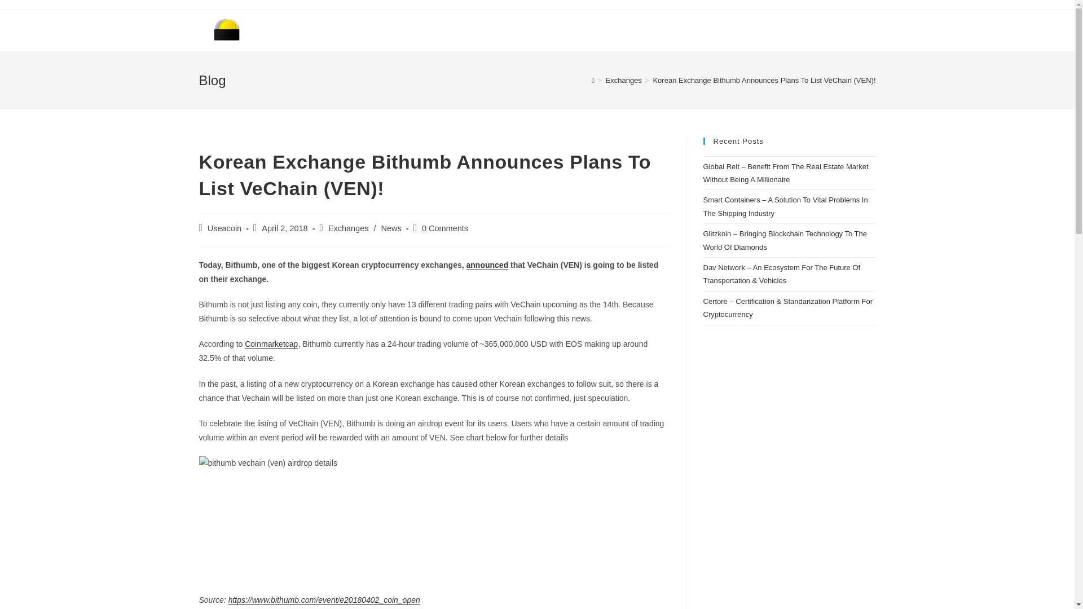  What do you see at coordinates (224, 228) in the screenshot?
I see `Useacoin` at bounding box center [224, 228].